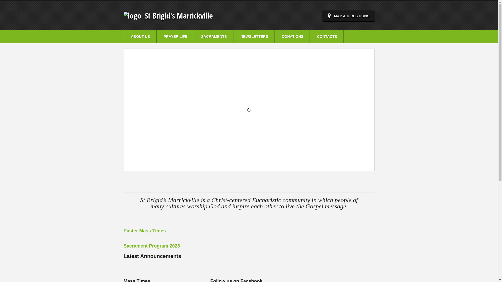  Describe the element at coordinates (179, 15) in the screenshot. I see `St Brigid's Marrickville` at that location.